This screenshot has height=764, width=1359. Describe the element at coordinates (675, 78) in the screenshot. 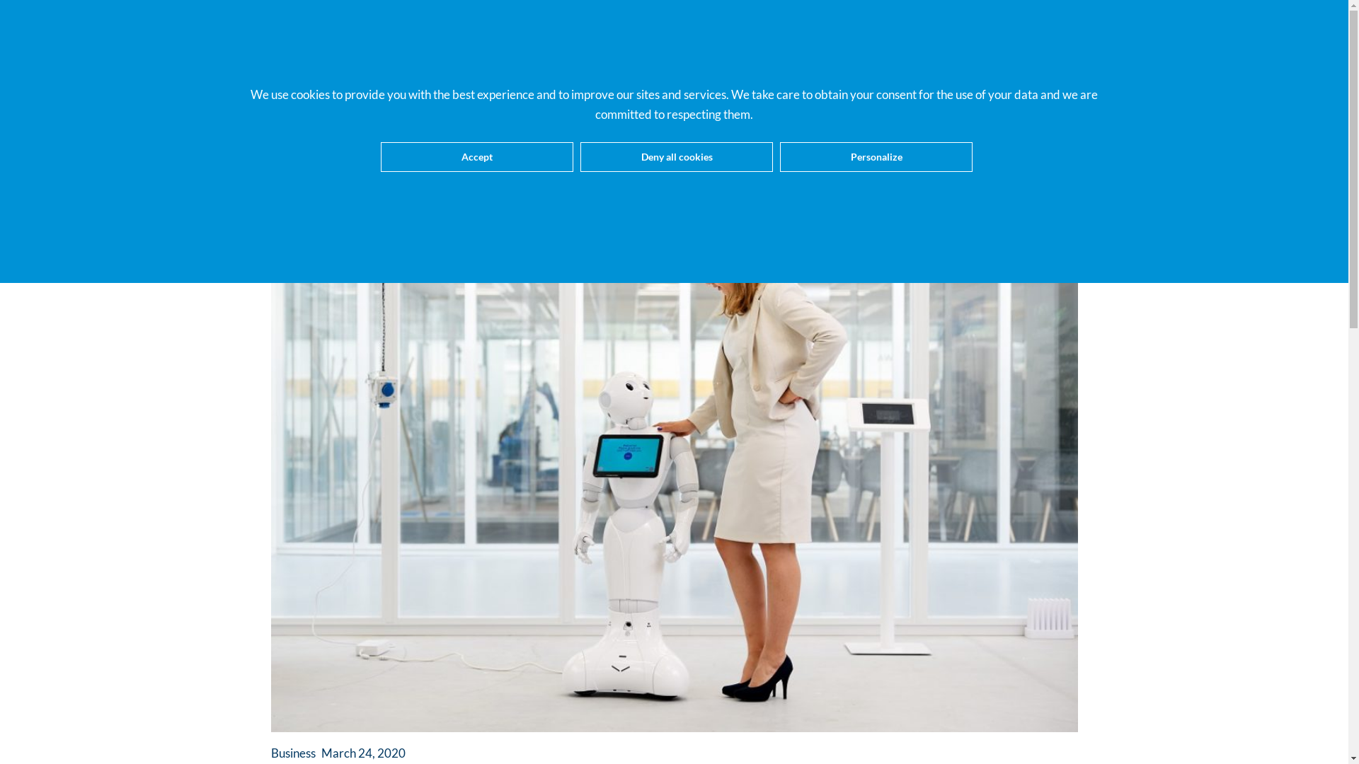

I see `BLOG` at that location.